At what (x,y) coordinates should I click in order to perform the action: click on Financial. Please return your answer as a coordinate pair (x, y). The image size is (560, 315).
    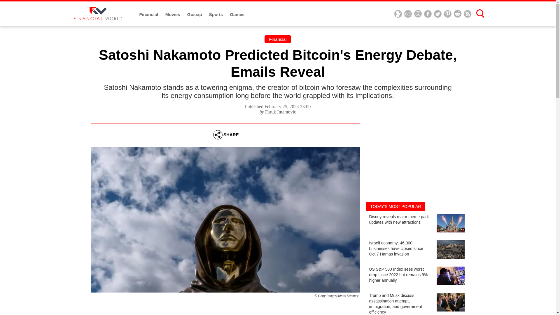
    Looking at the image, I should click on (149, 15).